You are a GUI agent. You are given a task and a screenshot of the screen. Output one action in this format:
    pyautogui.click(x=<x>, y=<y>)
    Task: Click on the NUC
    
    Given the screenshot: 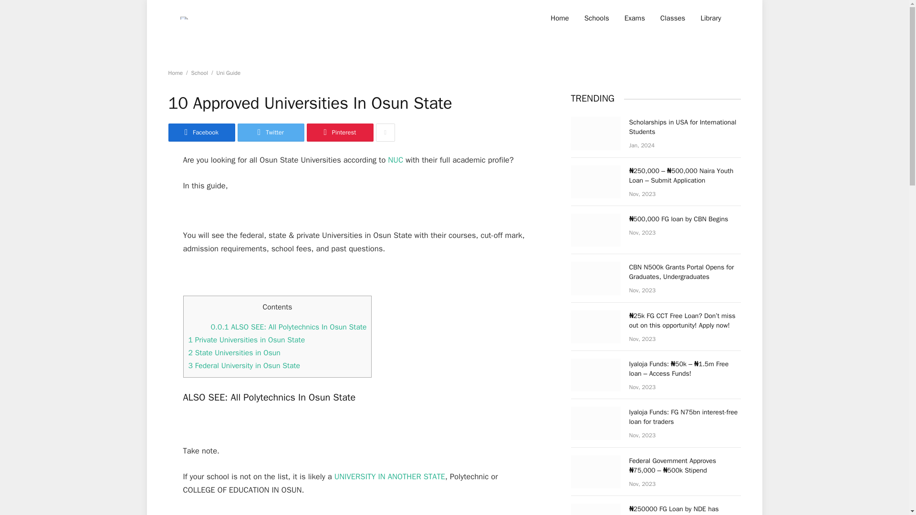 What is the action you would take?
    pyautogui.click(x=395, y=160)
    